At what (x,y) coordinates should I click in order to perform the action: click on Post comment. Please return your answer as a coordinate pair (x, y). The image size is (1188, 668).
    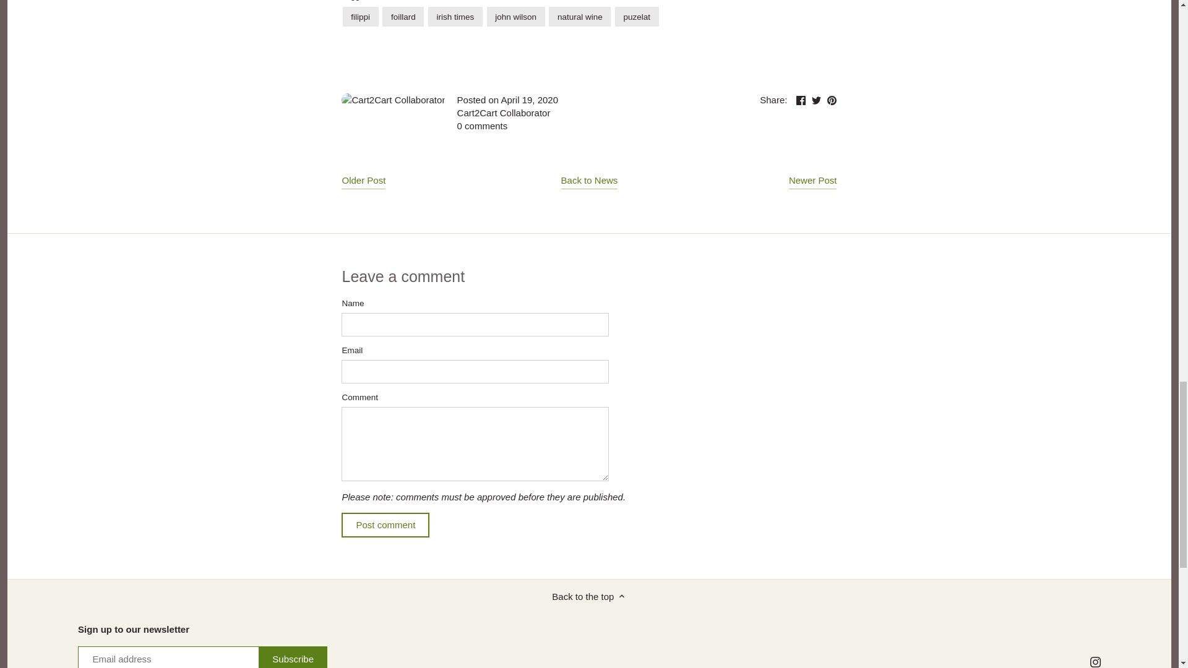
    Looking at the image, I should click on (385, 525).